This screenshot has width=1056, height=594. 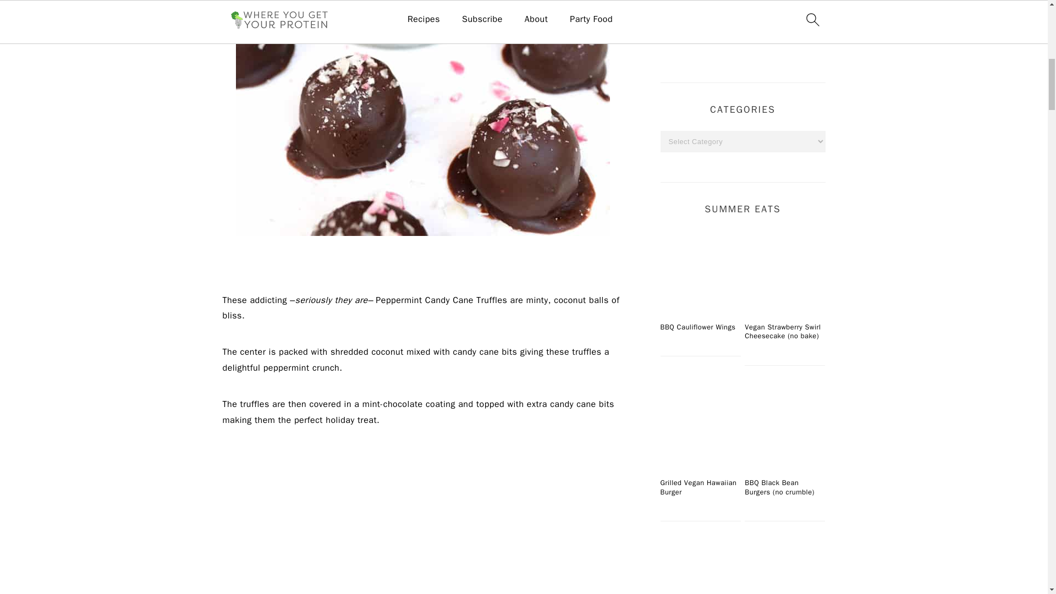 What do you see at coordinates (700, 426) in the screenshot?
I see `Grilled Vegan Hawaiian Burger` at bounding box center [700, 426].